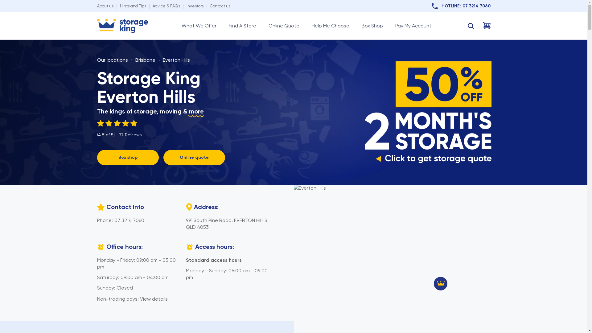  I want to click on Advice & FAQs, so click(166, 6).